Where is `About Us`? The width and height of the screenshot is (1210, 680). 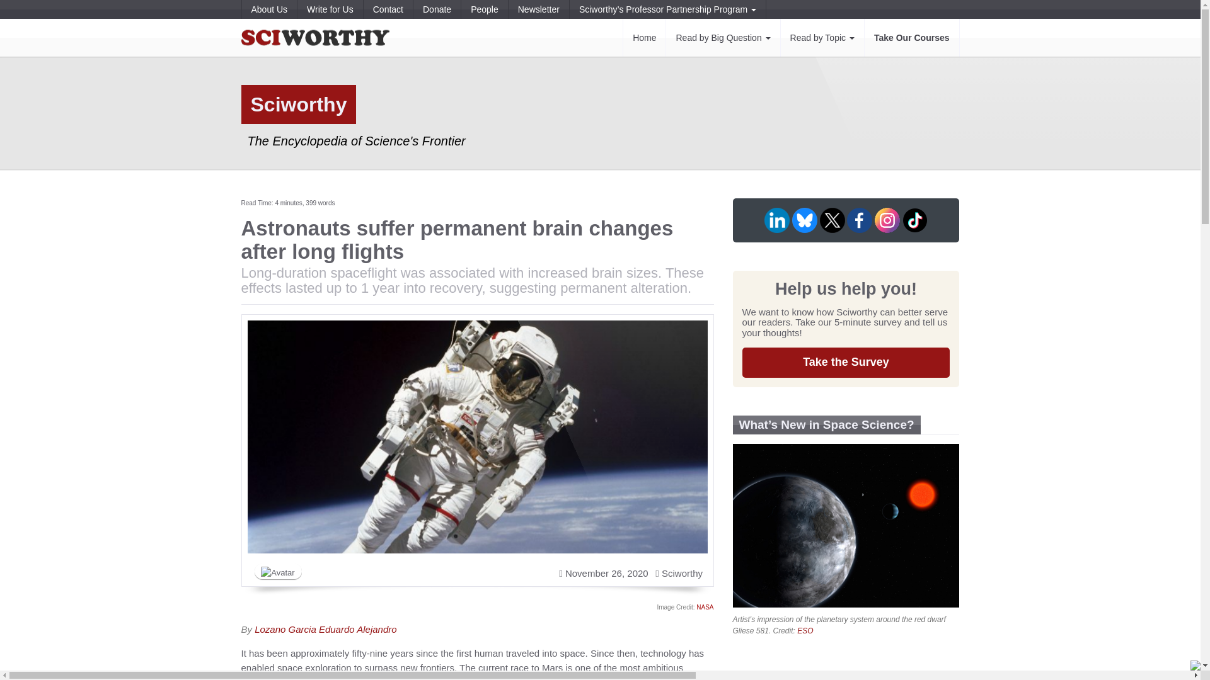
About Us is located at coordinates (269, 9).